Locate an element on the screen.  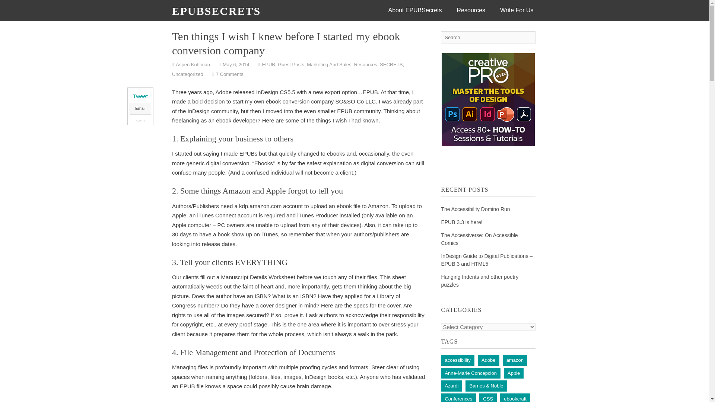
Resources is located at coordinates (366, 65).